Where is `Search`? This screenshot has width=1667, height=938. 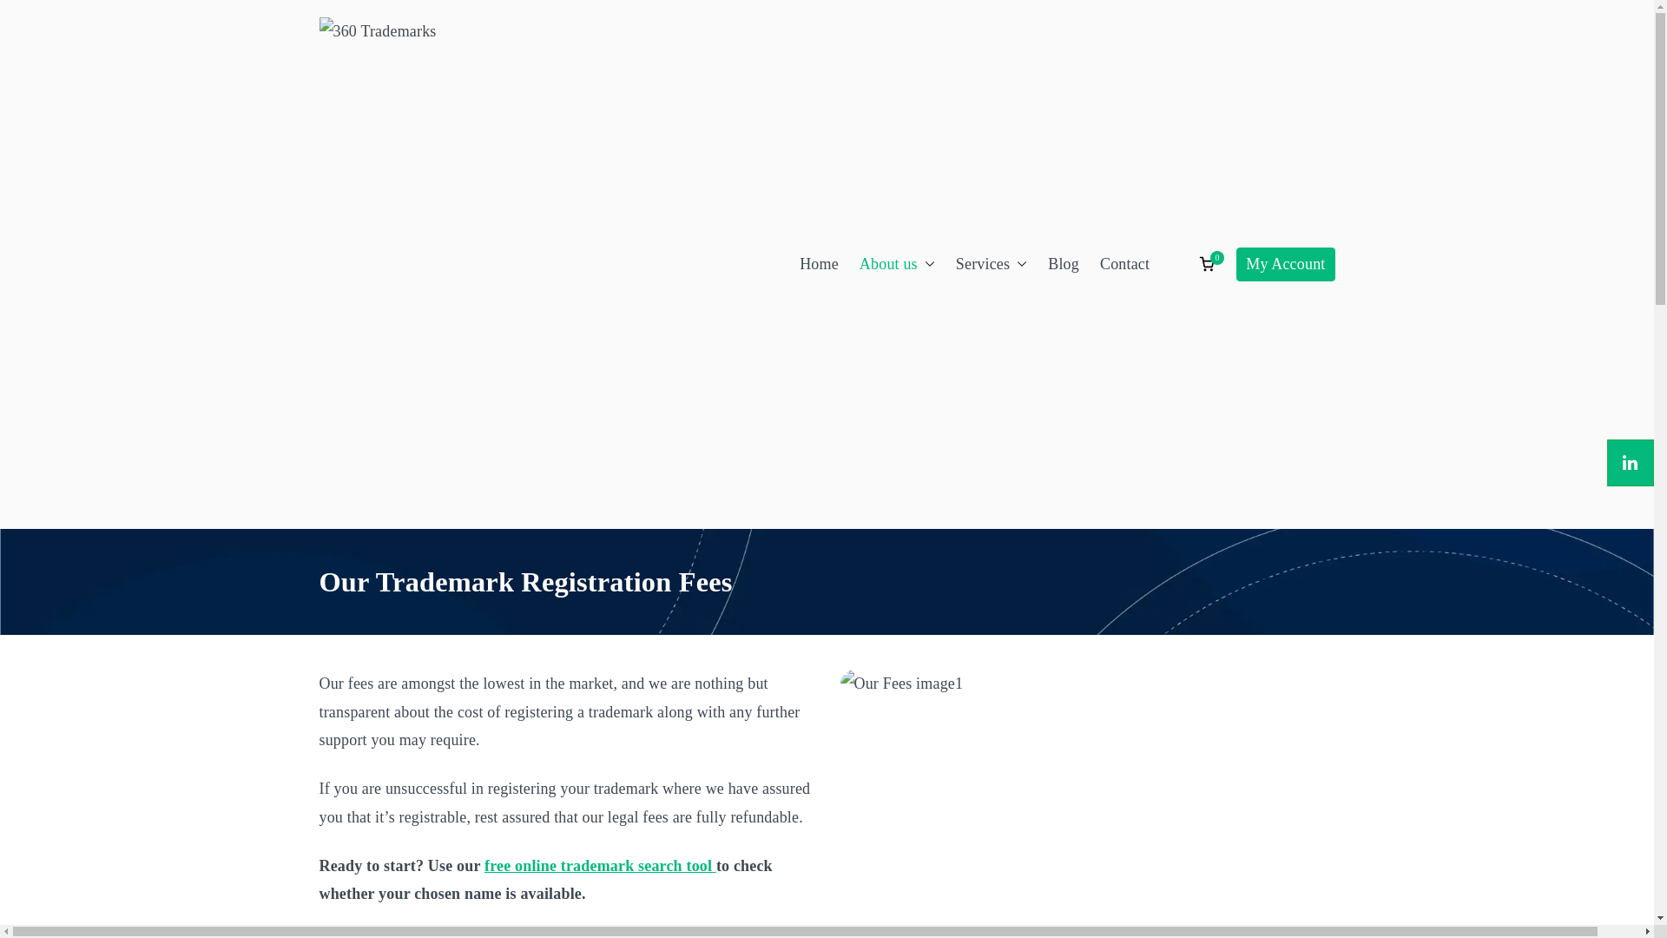 Search is located at coordinates (31, 17).